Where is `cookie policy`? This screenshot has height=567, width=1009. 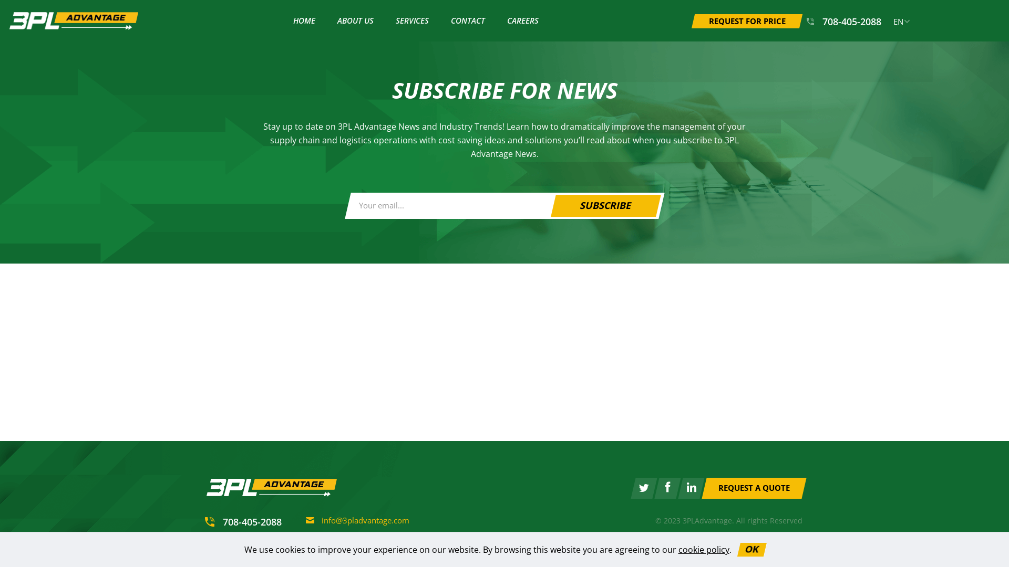
cookie policy is located at coordinates (703, 550).